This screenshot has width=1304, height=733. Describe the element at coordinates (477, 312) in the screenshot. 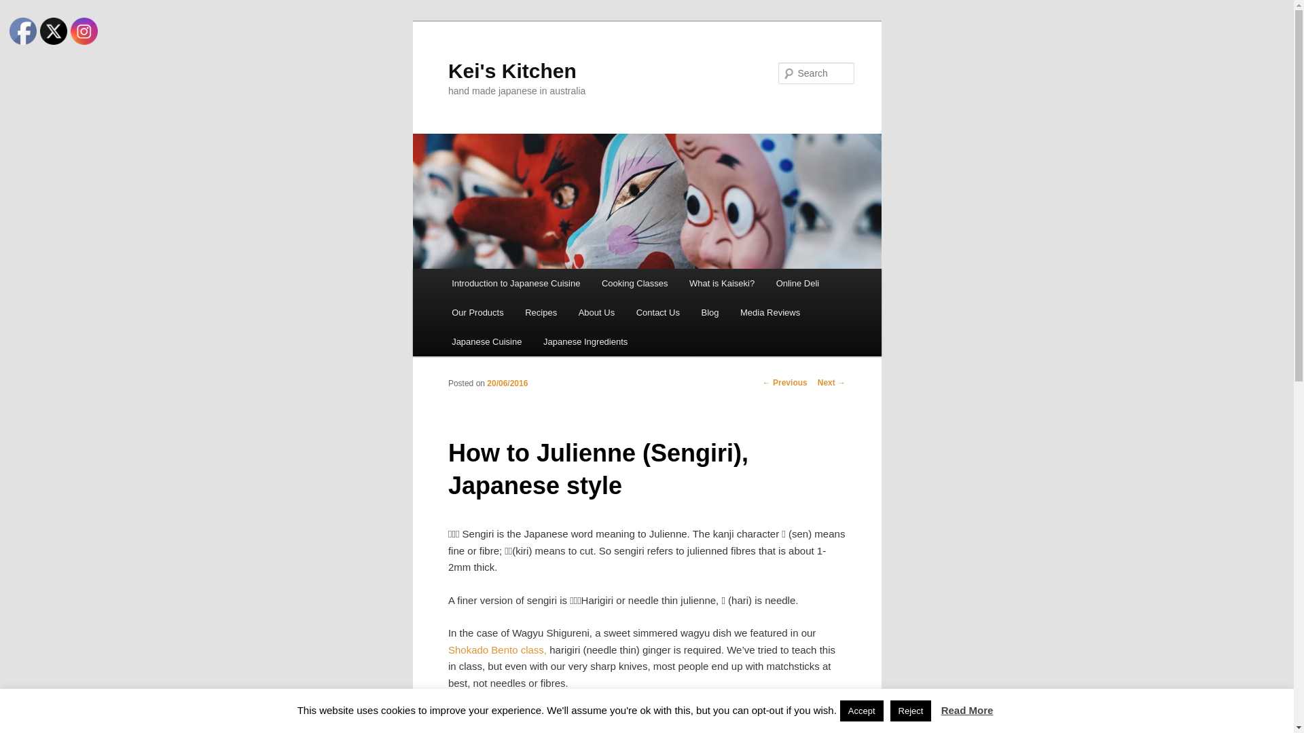

I see `Our Products` at that location.